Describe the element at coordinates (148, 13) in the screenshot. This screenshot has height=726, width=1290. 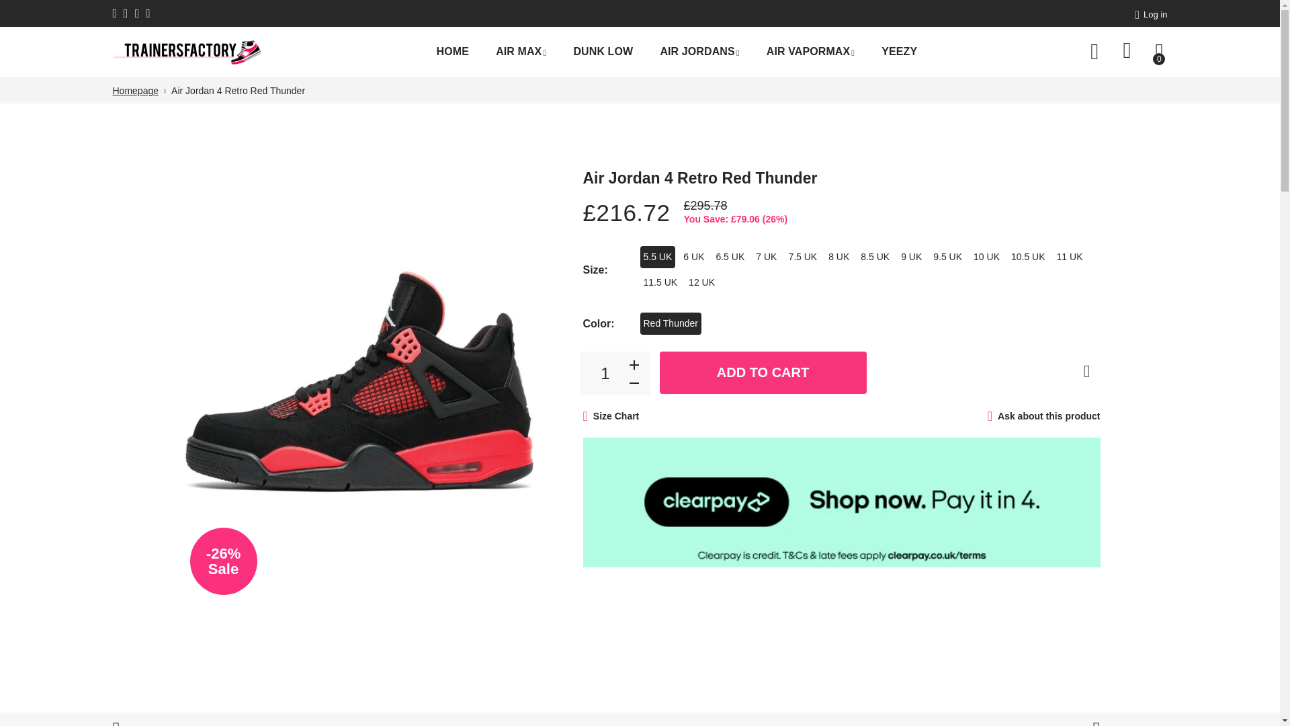
I see `Trainers Factory on Pinterest` at that location.